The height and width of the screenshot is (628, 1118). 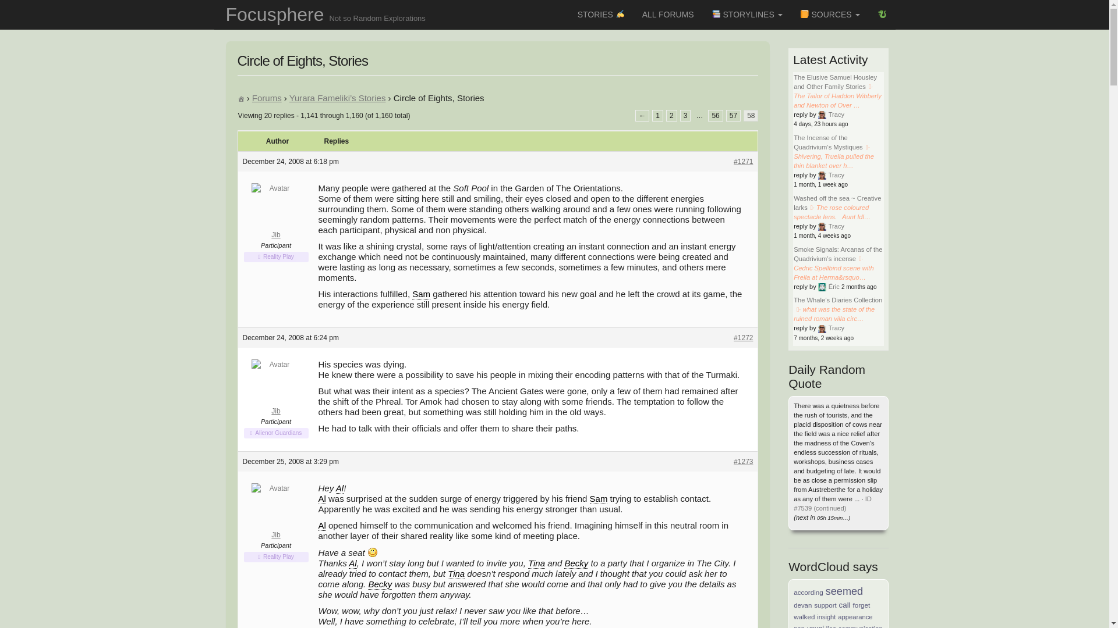 What do you see at coordinates (276, 512) in the screenshot?
I see `Jib` at bounding box center [276, 512].